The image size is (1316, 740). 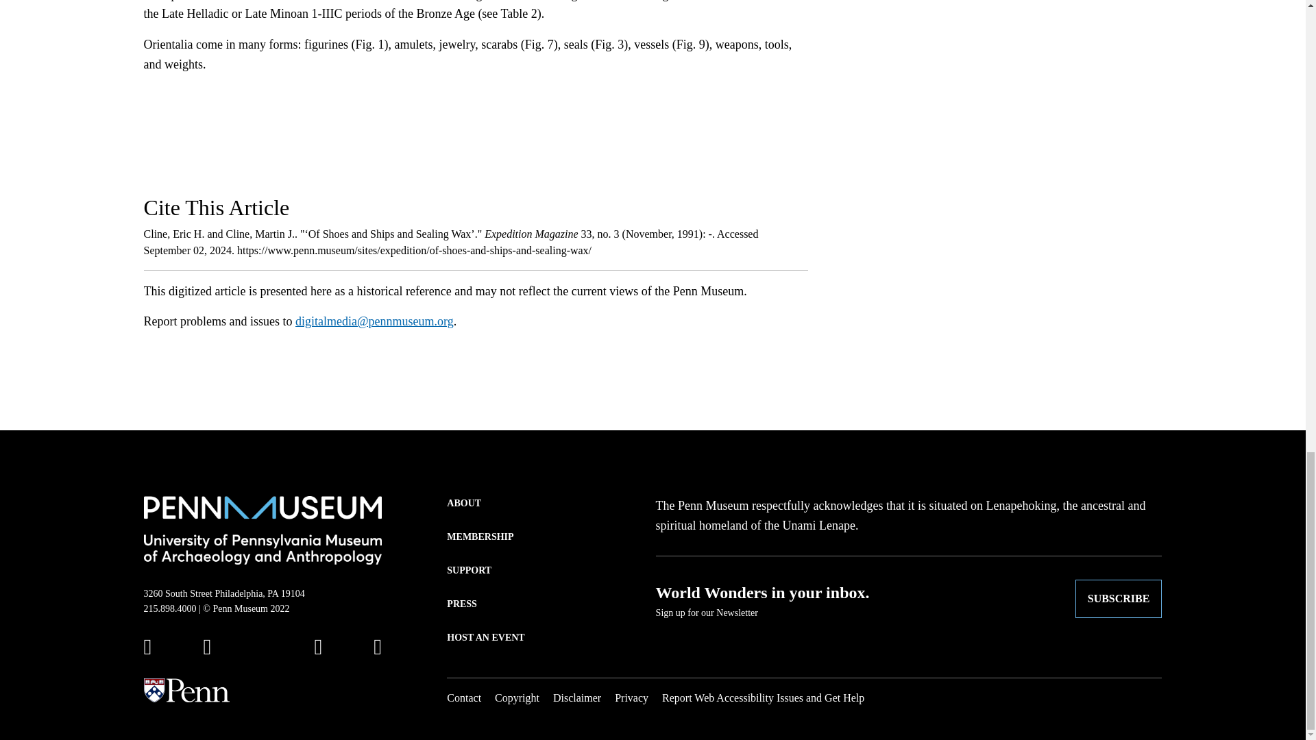 I want to click on Contact, so click(x=464, y=698).